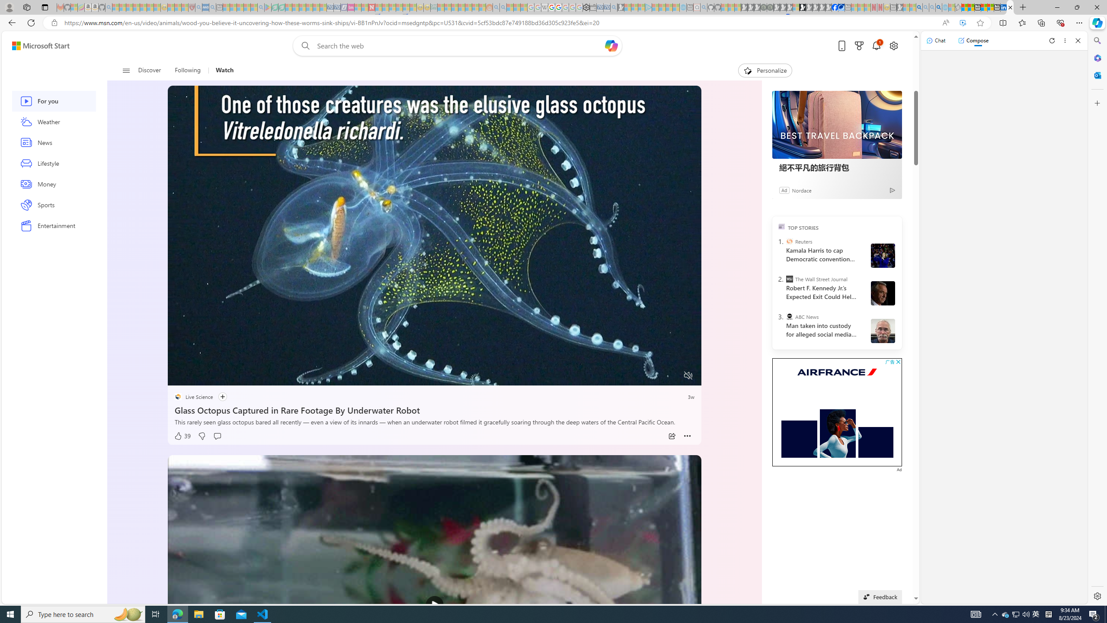  What do you see at coordinates (434, 605) in the screenshot?
I see `Play Video` at bounding box center [434, 605].